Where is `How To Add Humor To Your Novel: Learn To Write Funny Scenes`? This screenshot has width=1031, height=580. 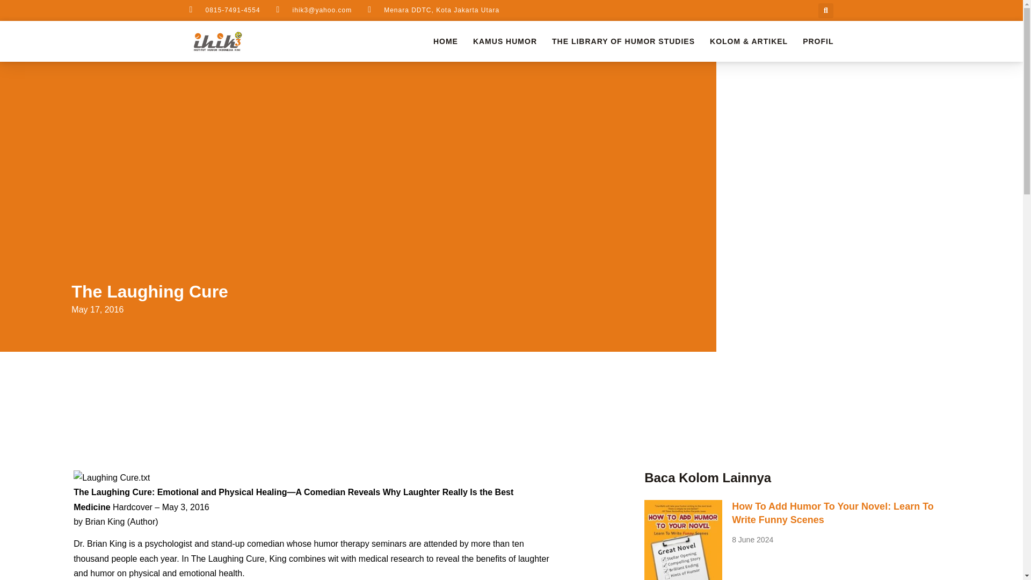
How To Add Humor To Your Novel: Learn To Write Funny Scenes is located at coordinates (833, 513).